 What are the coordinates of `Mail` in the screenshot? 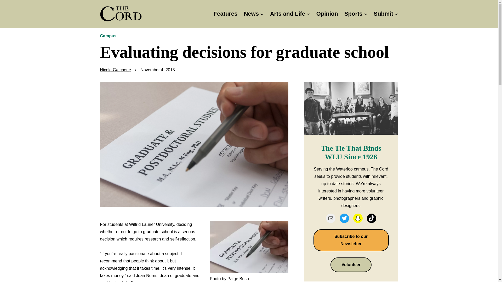 It's located at (330, 218).